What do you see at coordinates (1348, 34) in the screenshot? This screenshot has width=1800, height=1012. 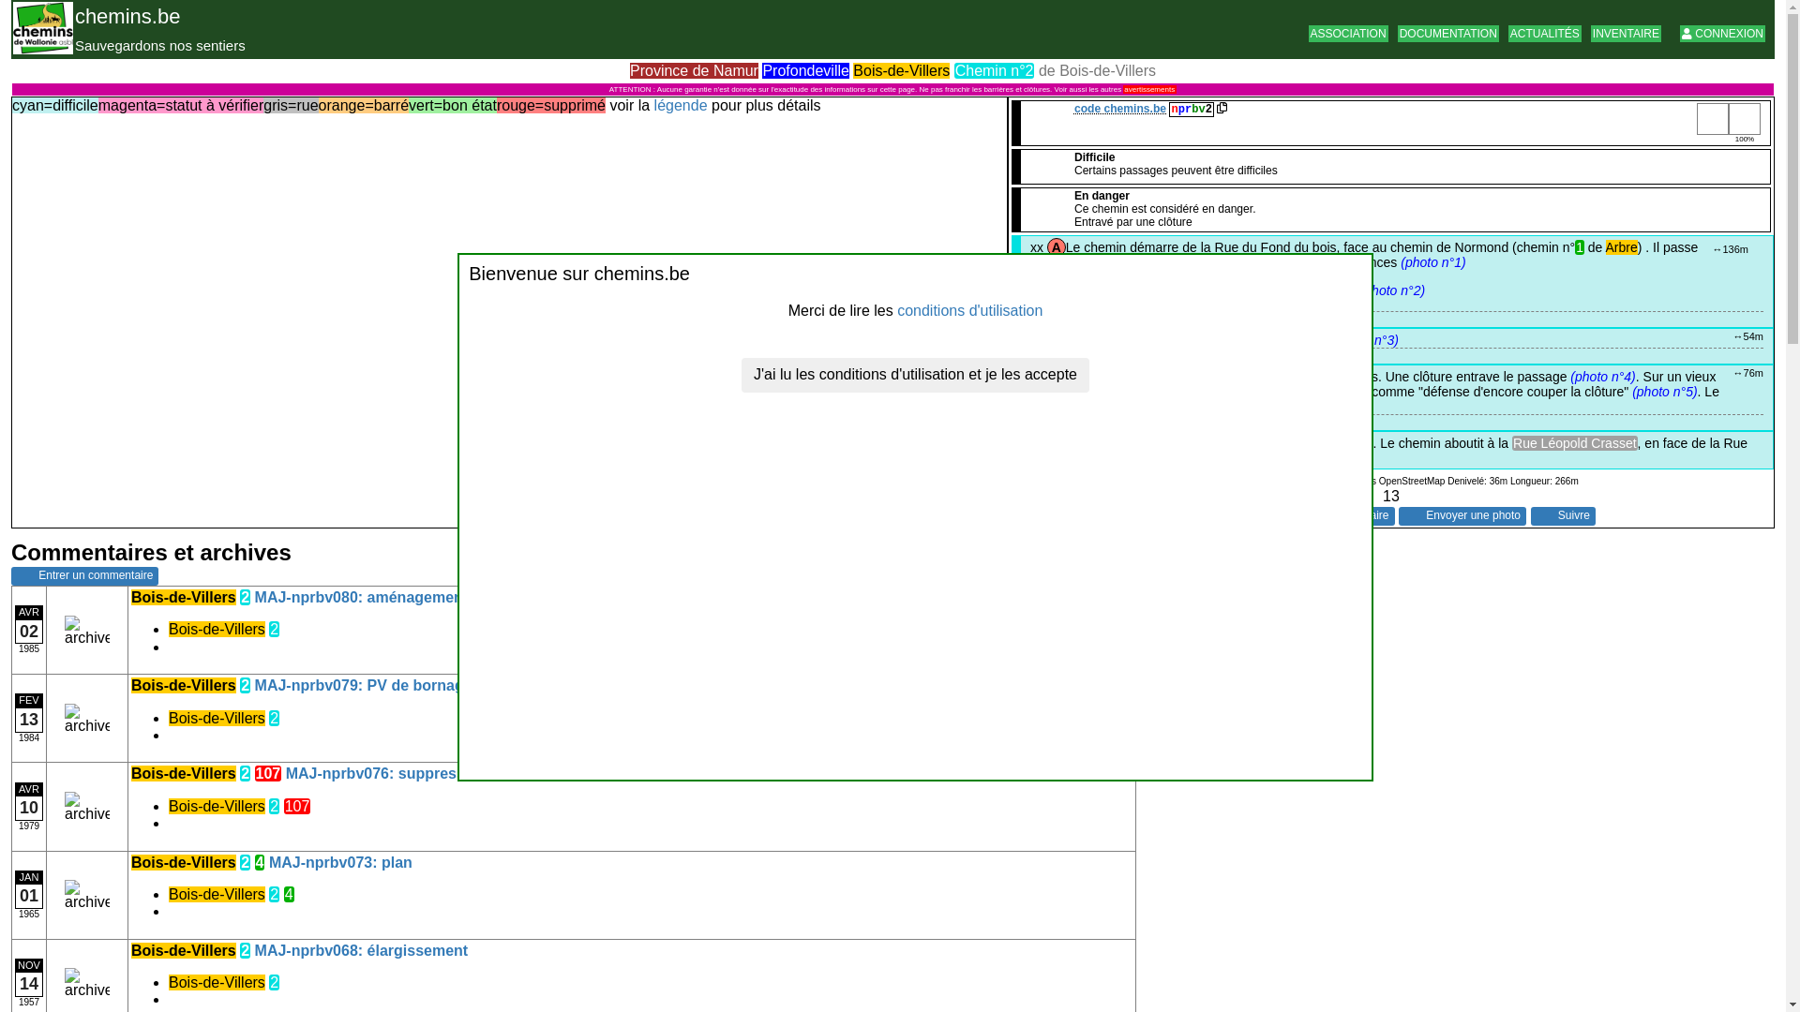 I see `ASSOCIATION` at bounding box center [1348, 34].